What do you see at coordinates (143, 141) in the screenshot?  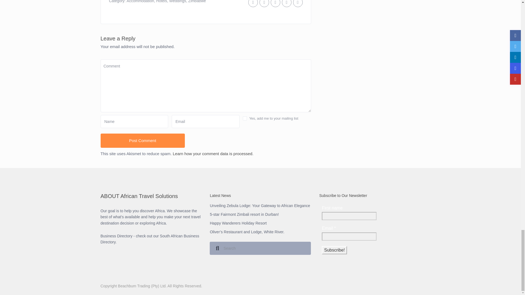 I see `Post Comment` at bounding box center [143, 141].